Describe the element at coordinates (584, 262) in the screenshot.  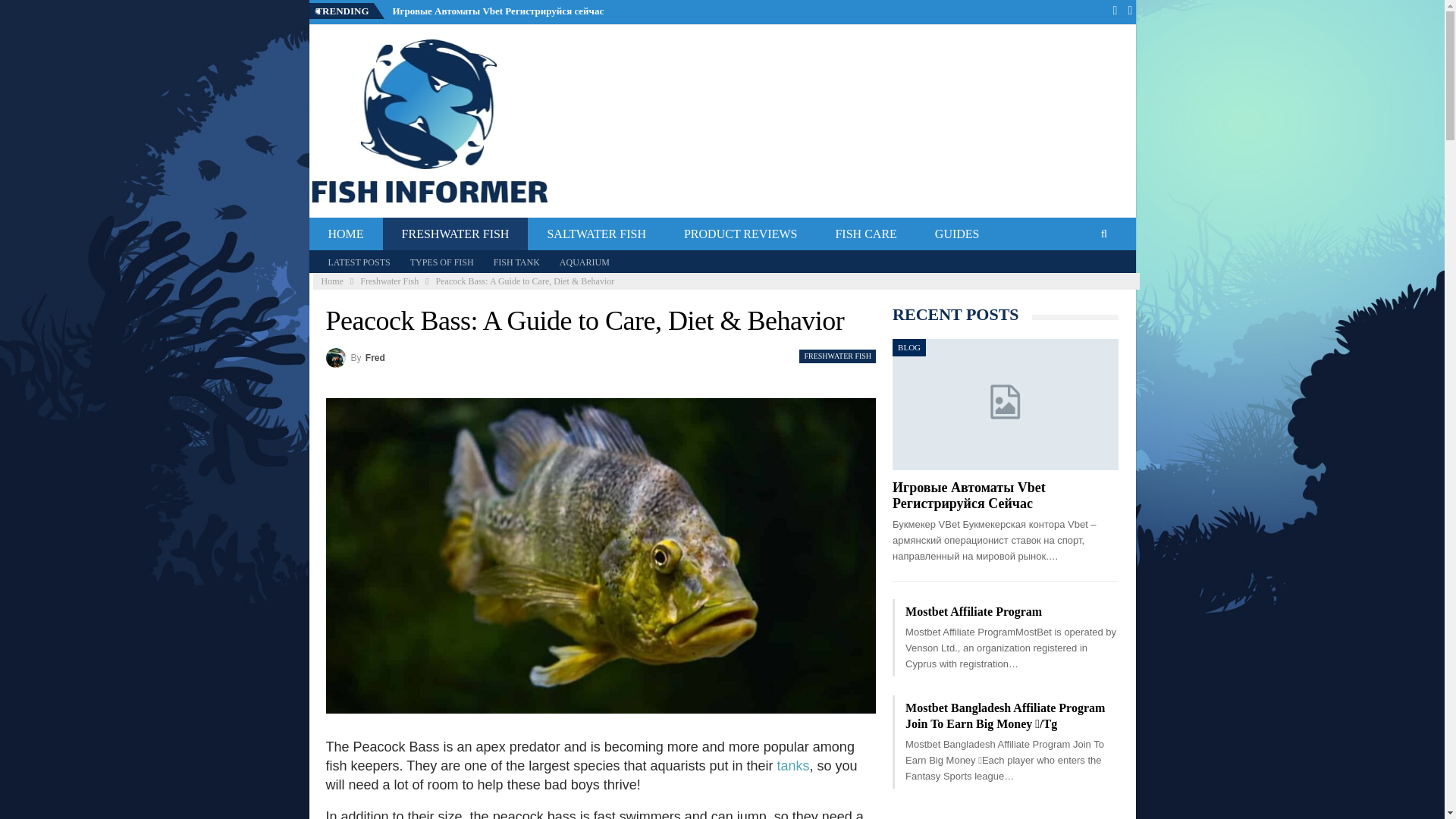
I see `AQUARIUM` at that location.